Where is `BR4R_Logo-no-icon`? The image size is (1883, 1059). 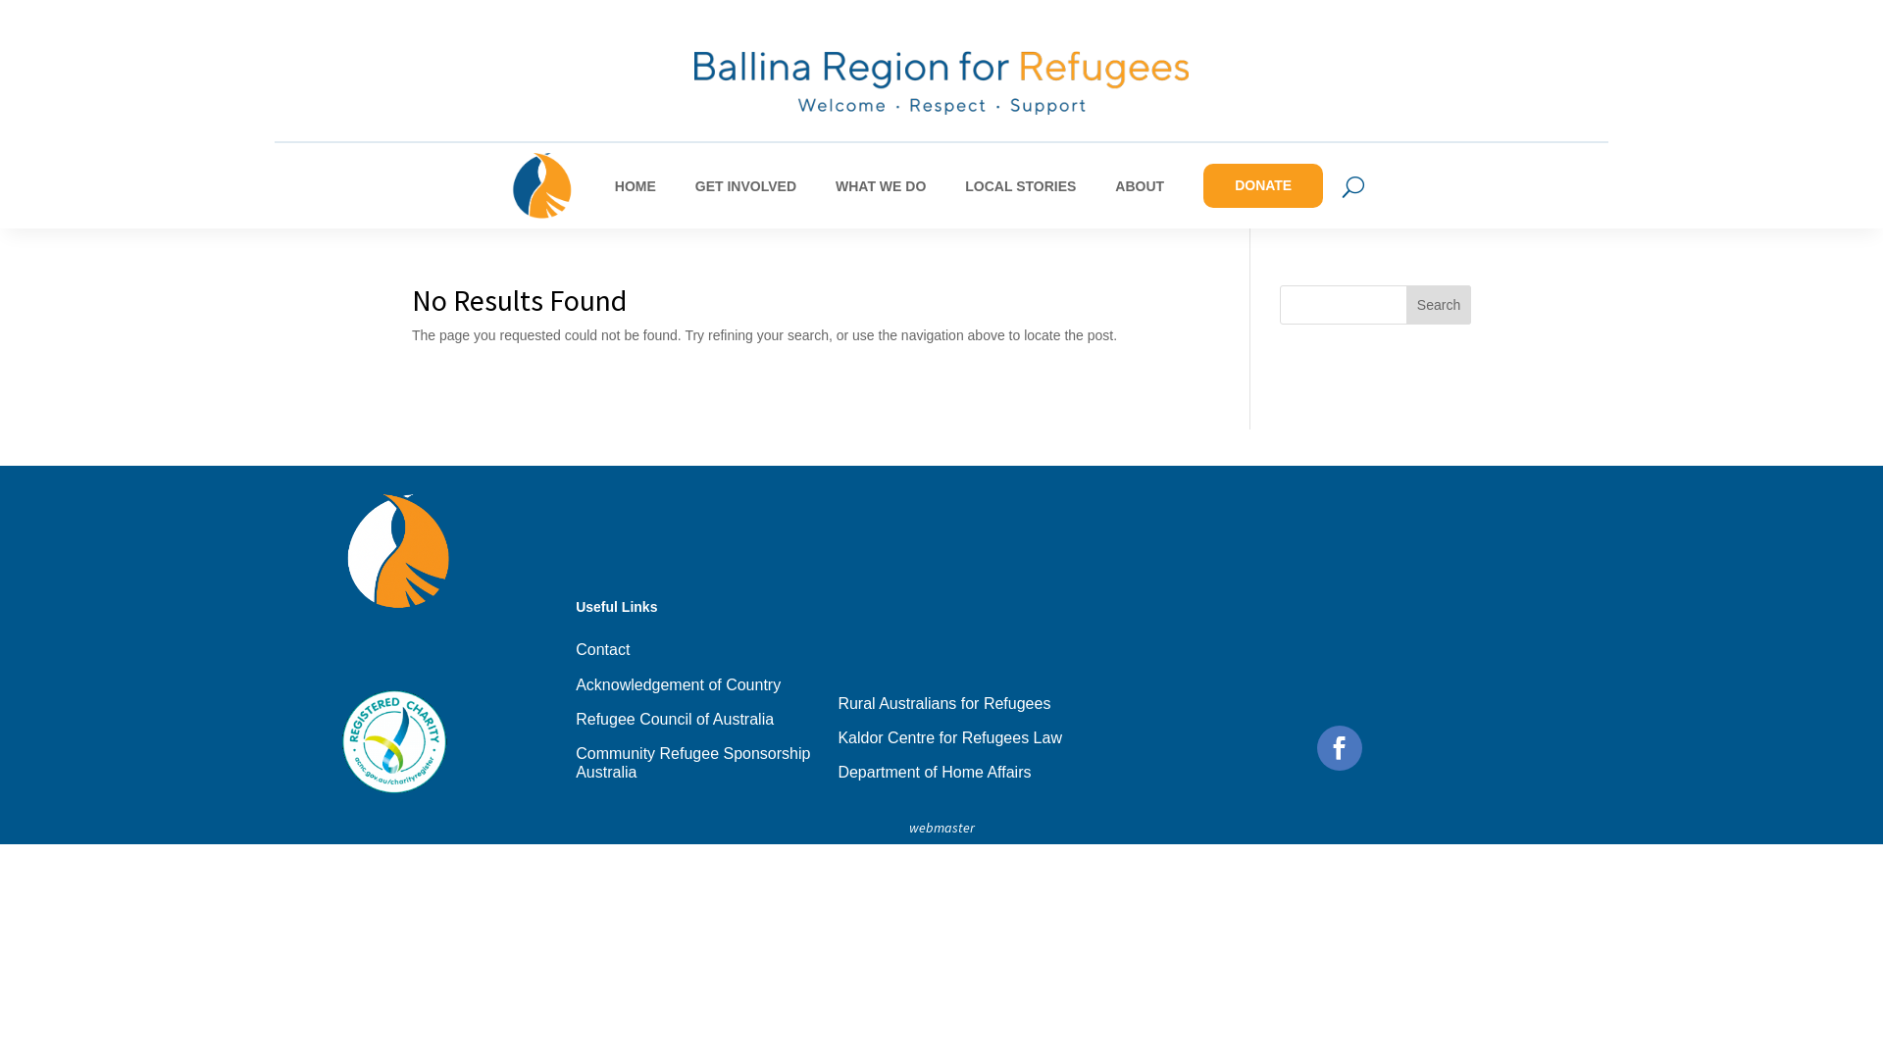
BR4R_Logo-no-icon is located at coordinates (941, 80).